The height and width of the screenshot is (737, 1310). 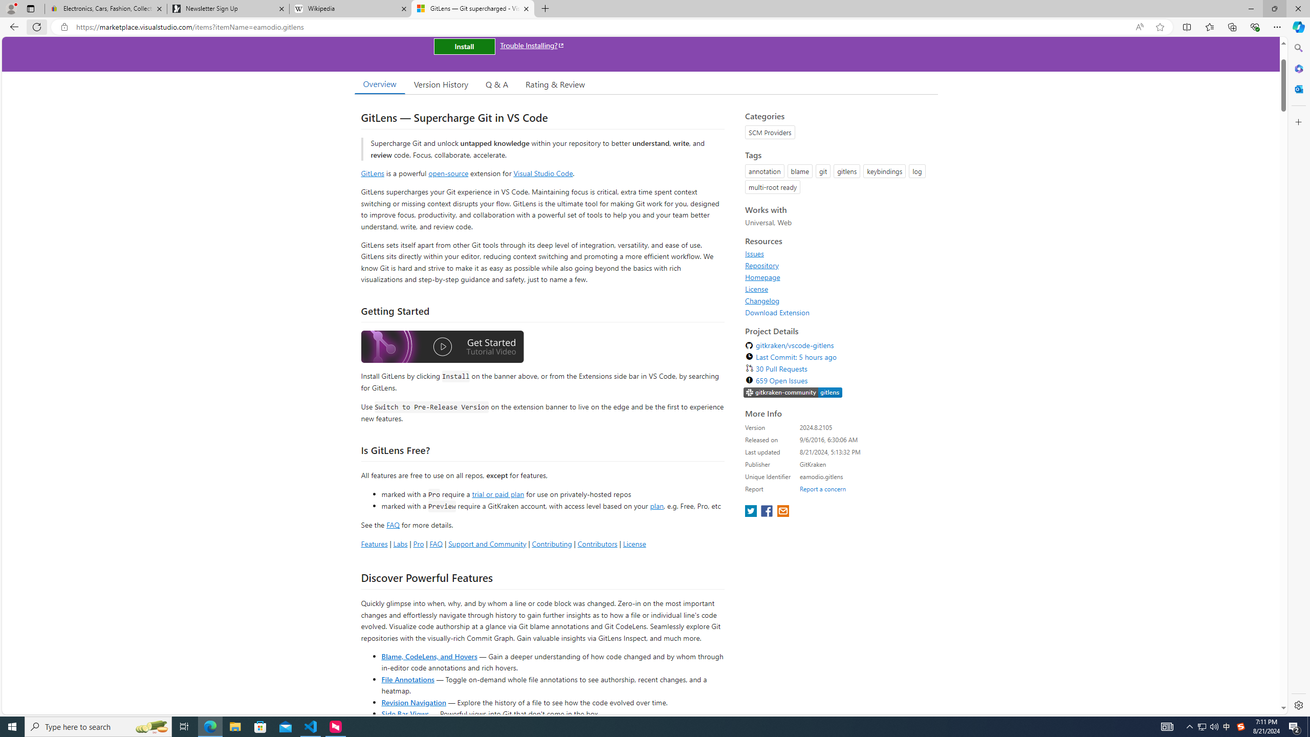 I want to click on plan, so click(x=657, y=506).